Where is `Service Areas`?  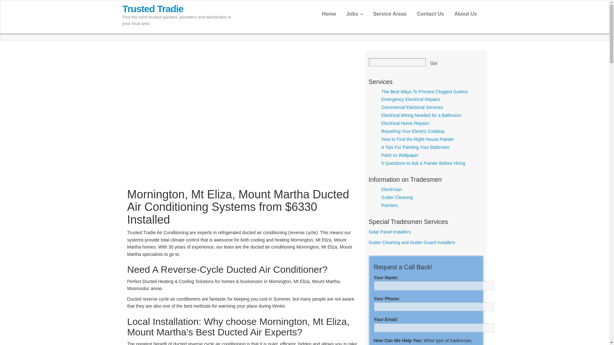 Service Areas is located at coordinates (390, 14).